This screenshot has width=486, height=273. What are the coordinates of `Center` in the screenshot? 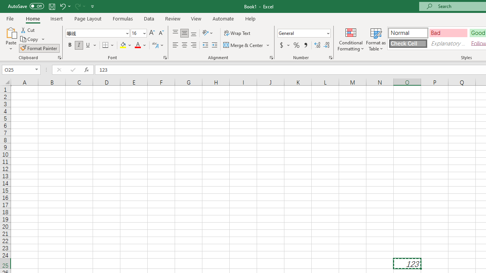 It's located at (184, 45).